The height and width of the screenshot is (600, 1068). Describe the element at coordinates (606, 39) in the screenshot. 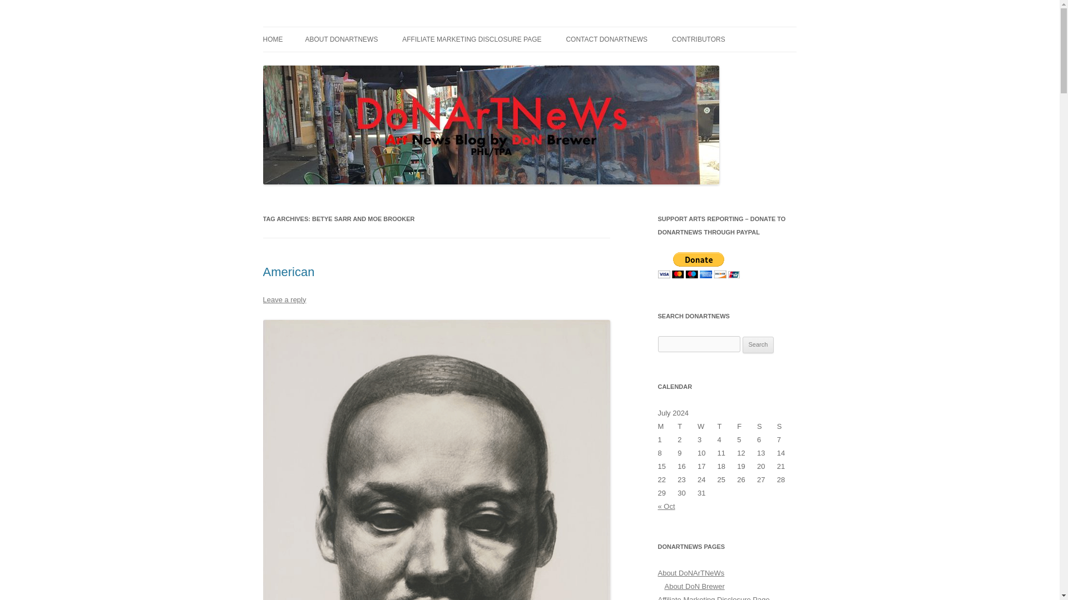

I see `CONTACT DONARTNEWS` at that location.